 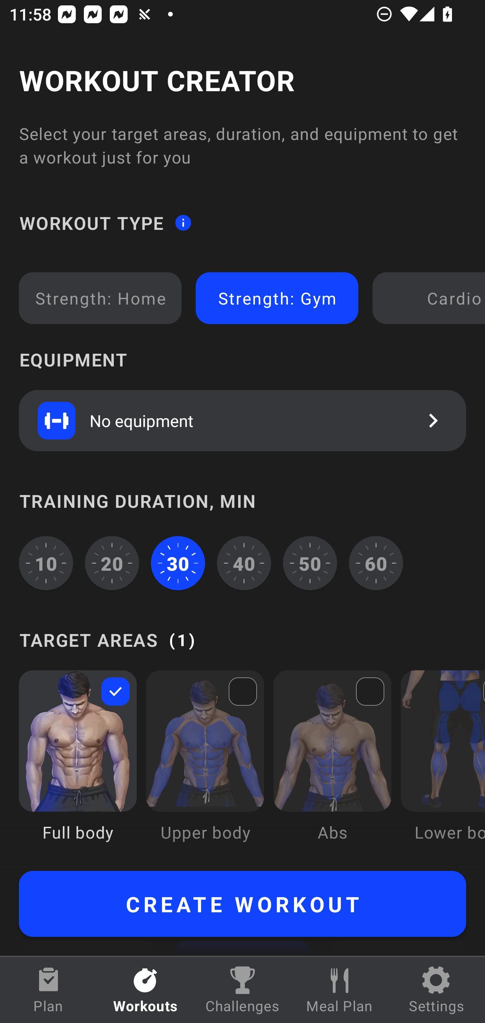 What do you see at coordinates (431, 298) in the screenshot?
I see `Cardio` at bounding box center [431, 298].